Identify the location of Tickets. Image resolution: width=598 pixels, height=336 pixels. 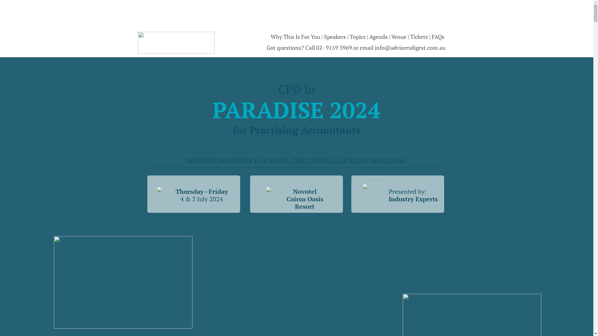
(419, 37).